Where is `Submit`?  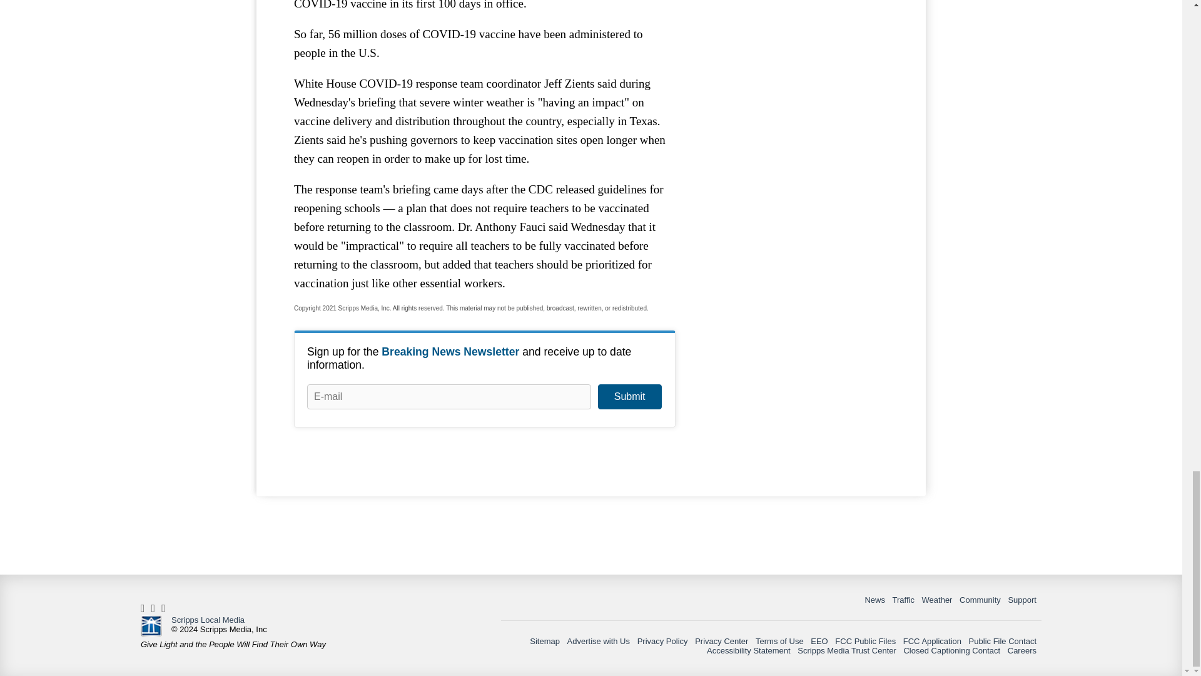
Submit is located at coordinates (629, 397).